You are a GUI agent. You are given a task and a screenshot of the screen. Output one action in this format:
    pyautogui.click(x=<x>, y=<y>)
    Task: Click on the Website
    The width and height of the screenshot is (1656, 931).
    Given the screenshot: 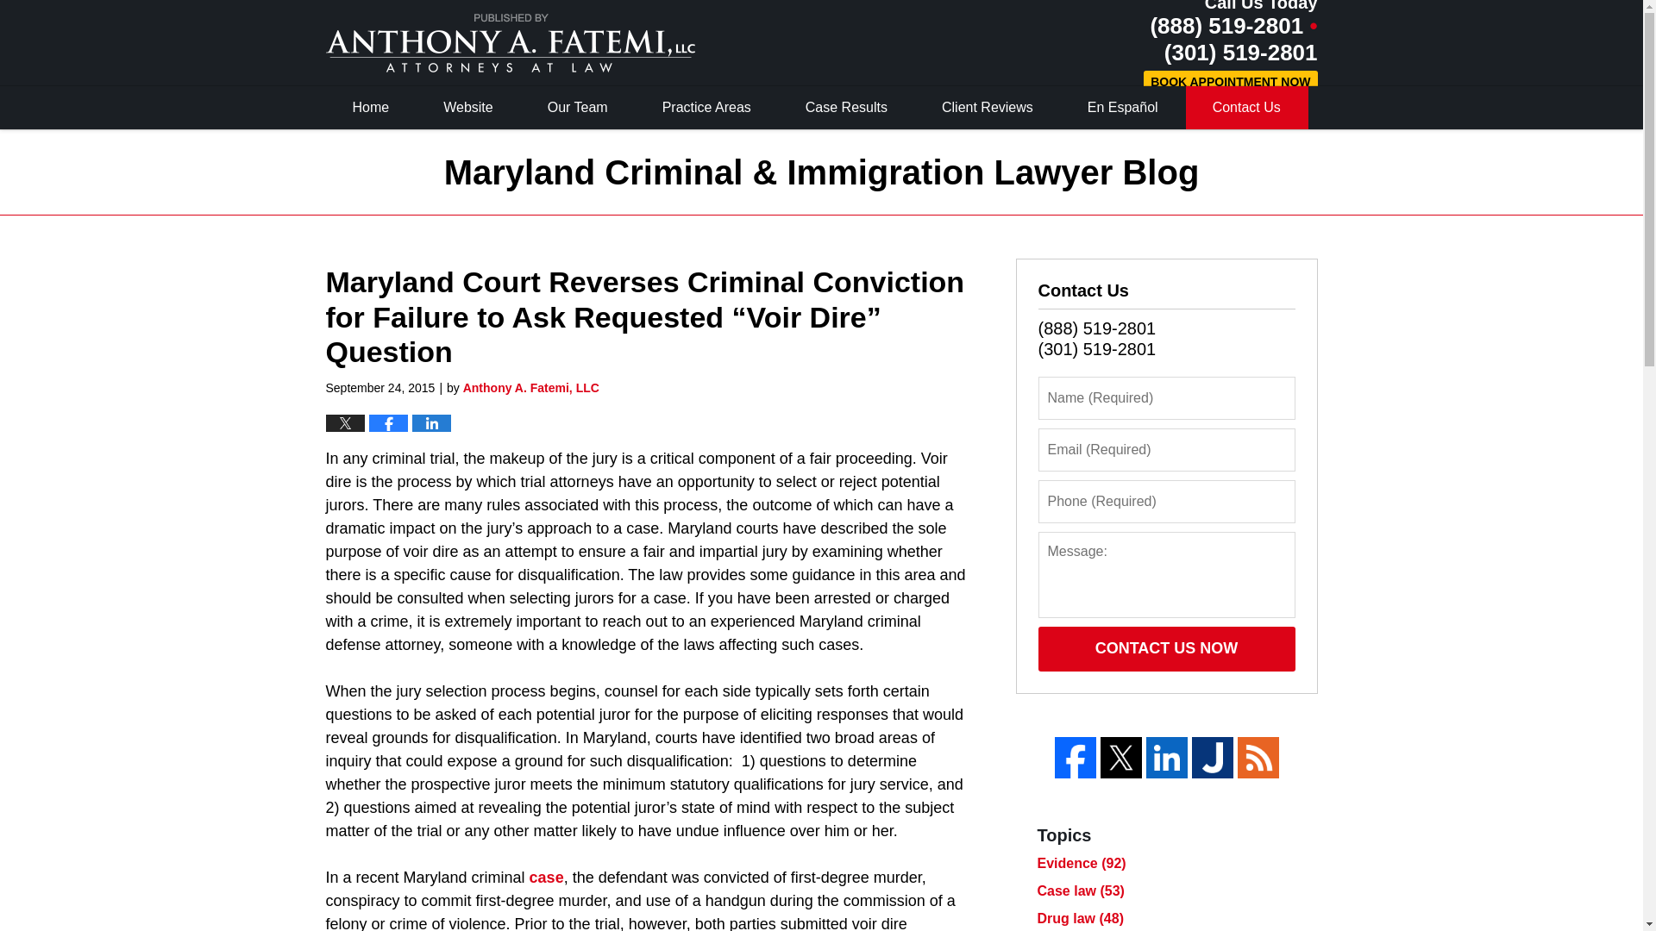 What is the action you would take?
    pyautogui.click(x=469, y=108)
    